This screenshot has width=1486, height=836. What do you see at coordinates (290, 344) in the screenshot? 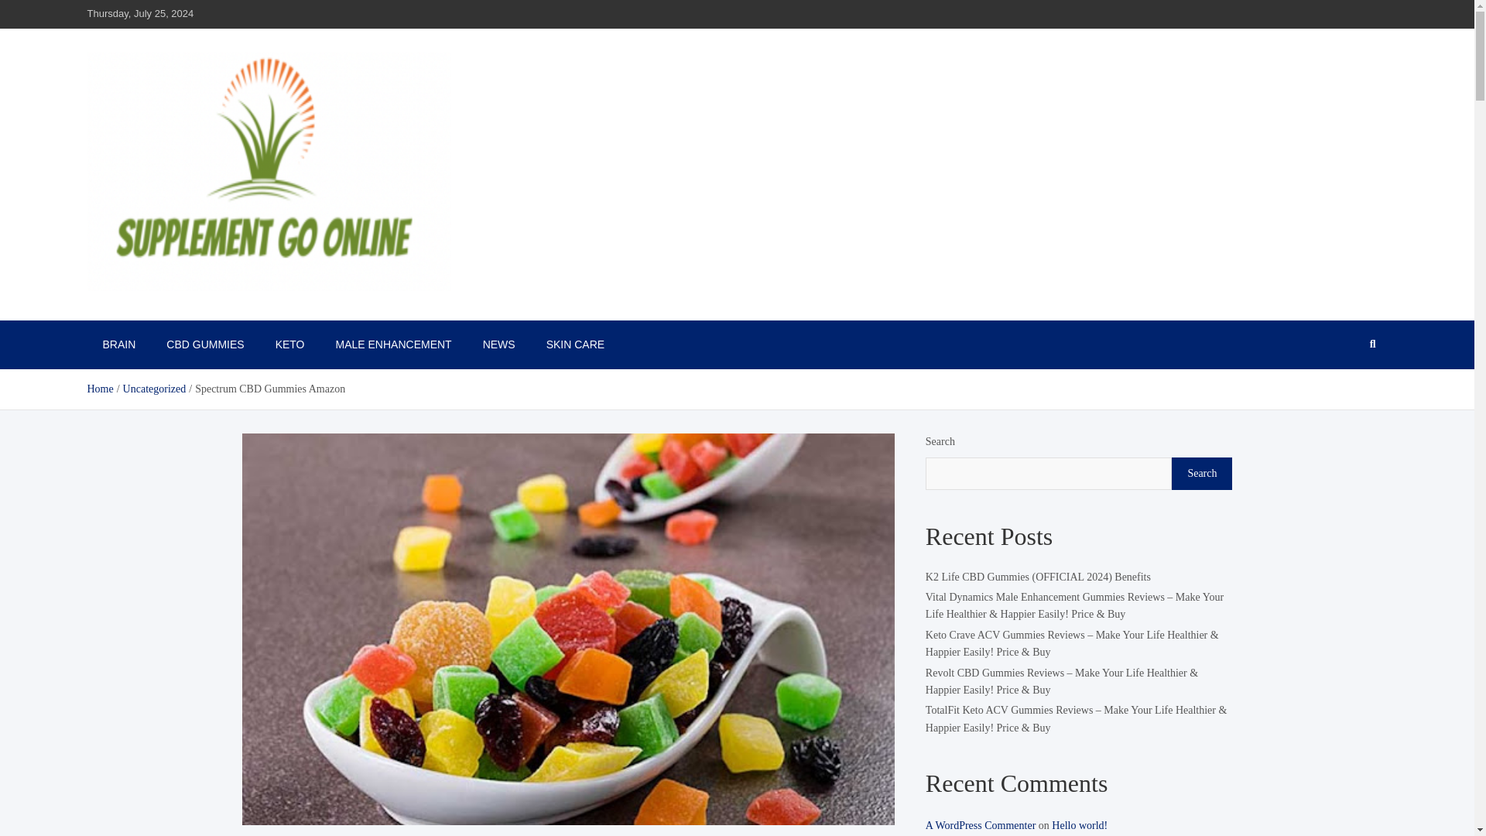
I see `KETO` at bounding box center [290, 344].